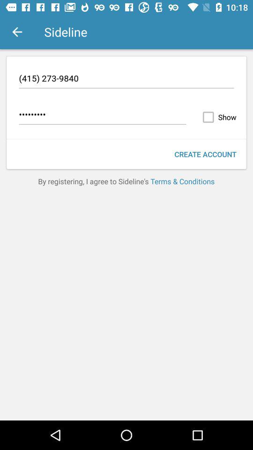 The image size is (253, 450). I want to click on press the icon above the crowd3116 item, so click(126, 80).